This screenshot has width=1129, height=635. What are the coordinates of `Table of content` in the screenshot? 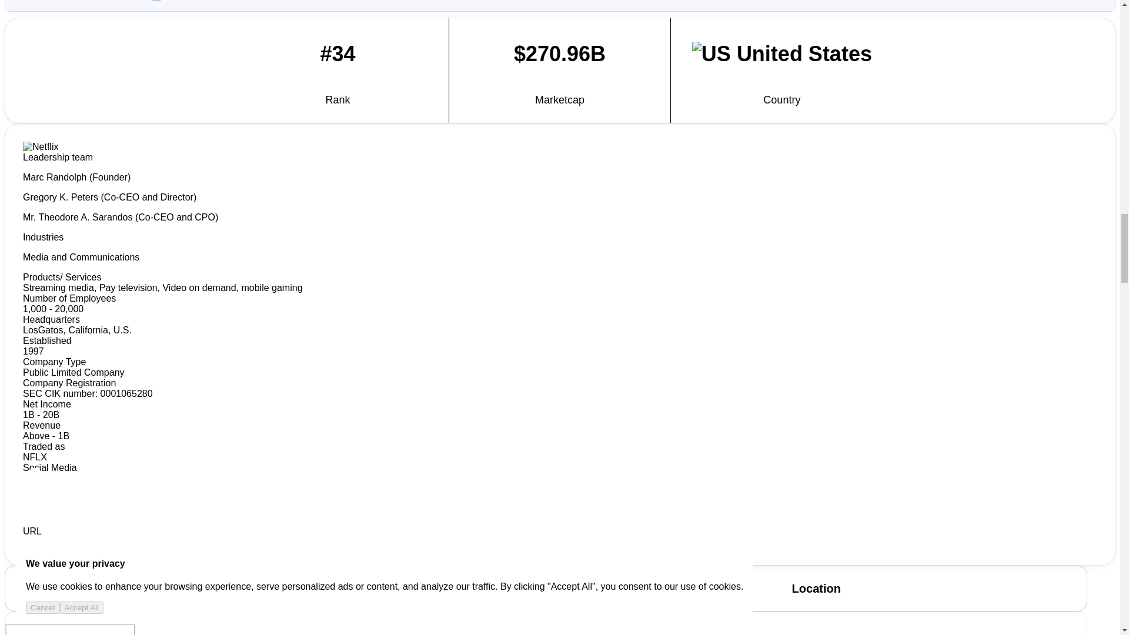 It's located at (71, 629).